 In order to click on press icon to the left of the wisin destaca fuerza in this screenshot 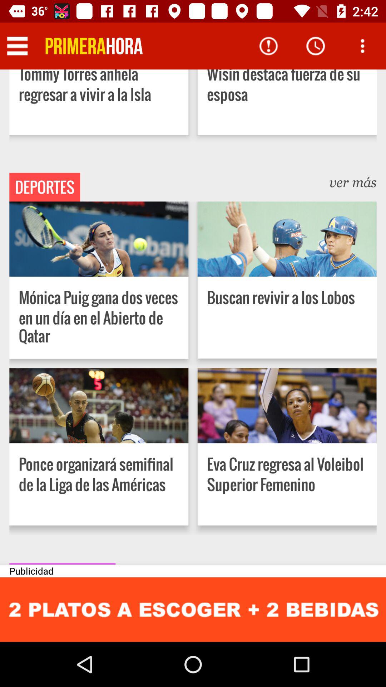, I will do `click(94, 46)`.